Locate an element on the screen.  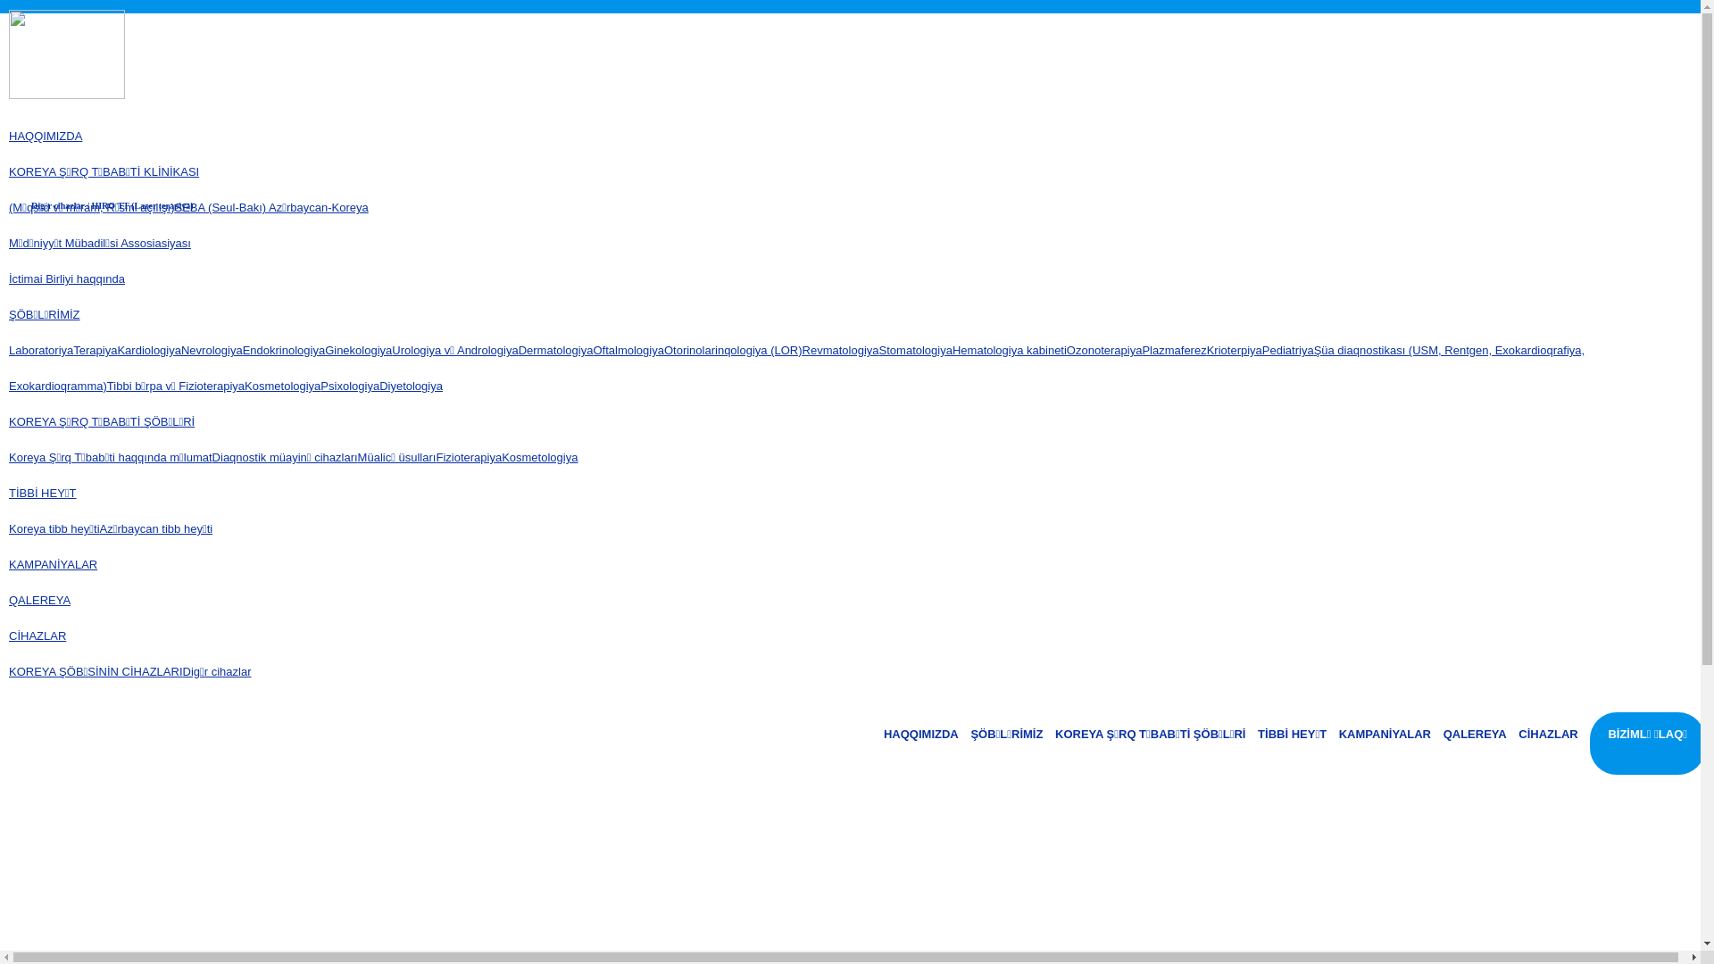
Ru is located at coordinates (1661, 21).